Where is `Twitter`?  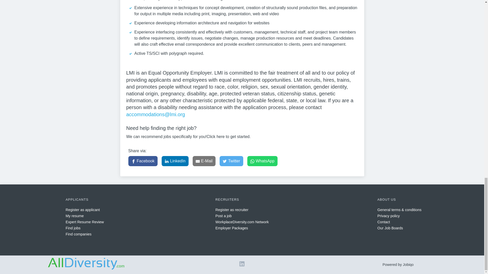 Twitter is located at coordinates (231, 161).